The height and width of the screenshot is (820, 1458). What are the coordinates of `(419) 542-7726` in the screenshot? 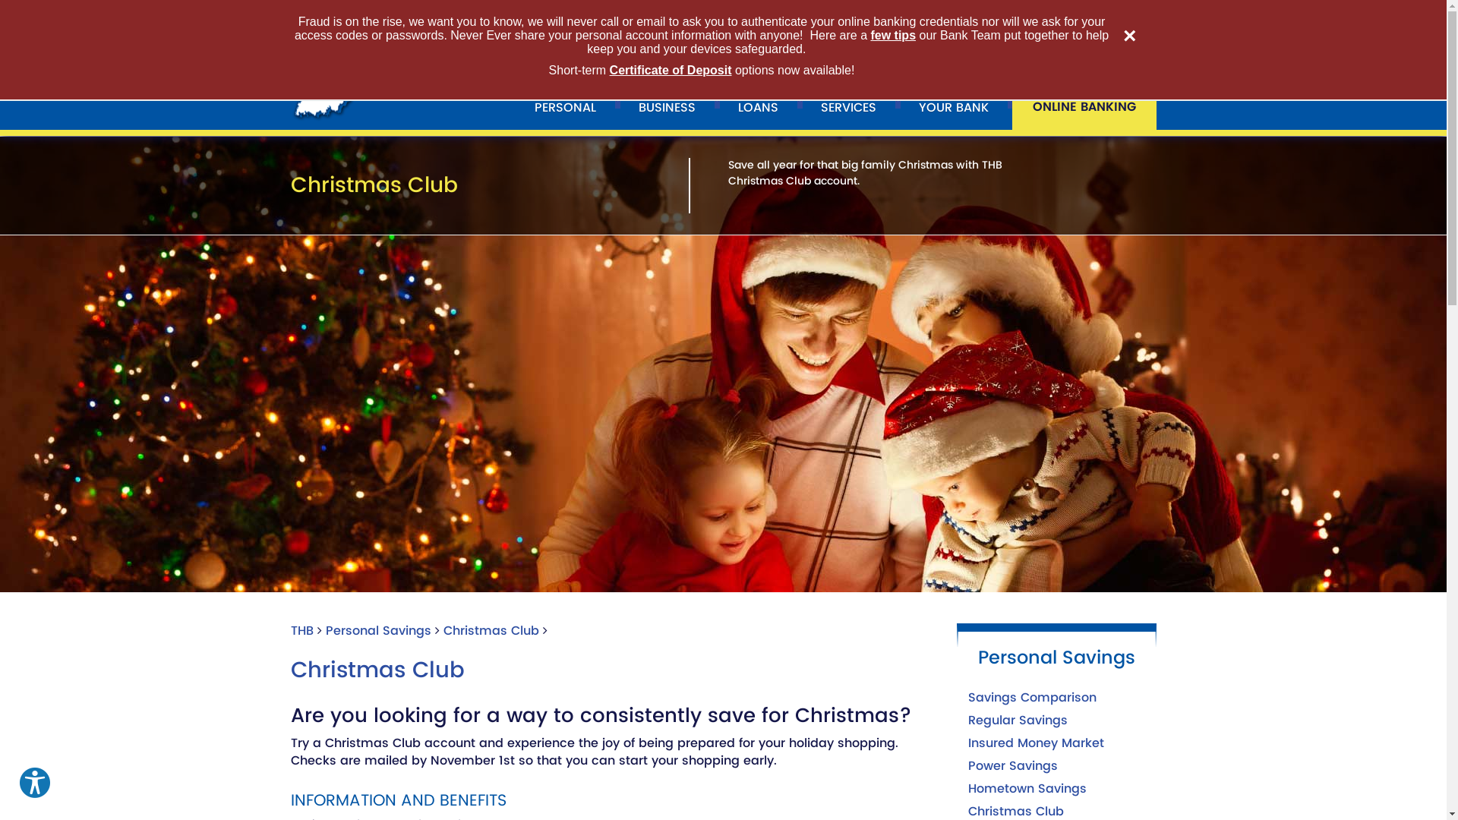 It's located at (882, 18).